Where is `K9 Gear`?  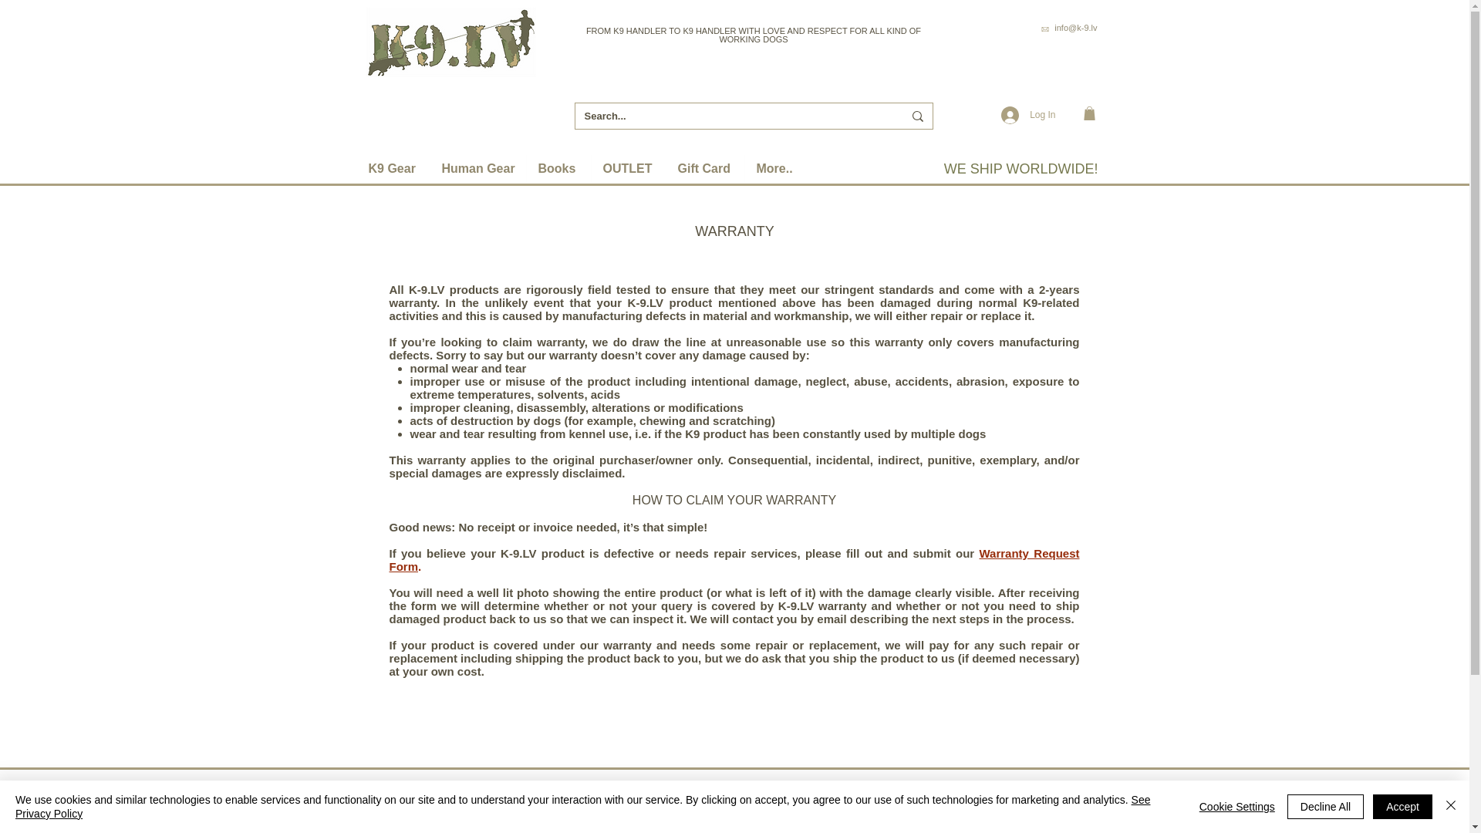
K9 Gear is located at coordinates (393, 168).